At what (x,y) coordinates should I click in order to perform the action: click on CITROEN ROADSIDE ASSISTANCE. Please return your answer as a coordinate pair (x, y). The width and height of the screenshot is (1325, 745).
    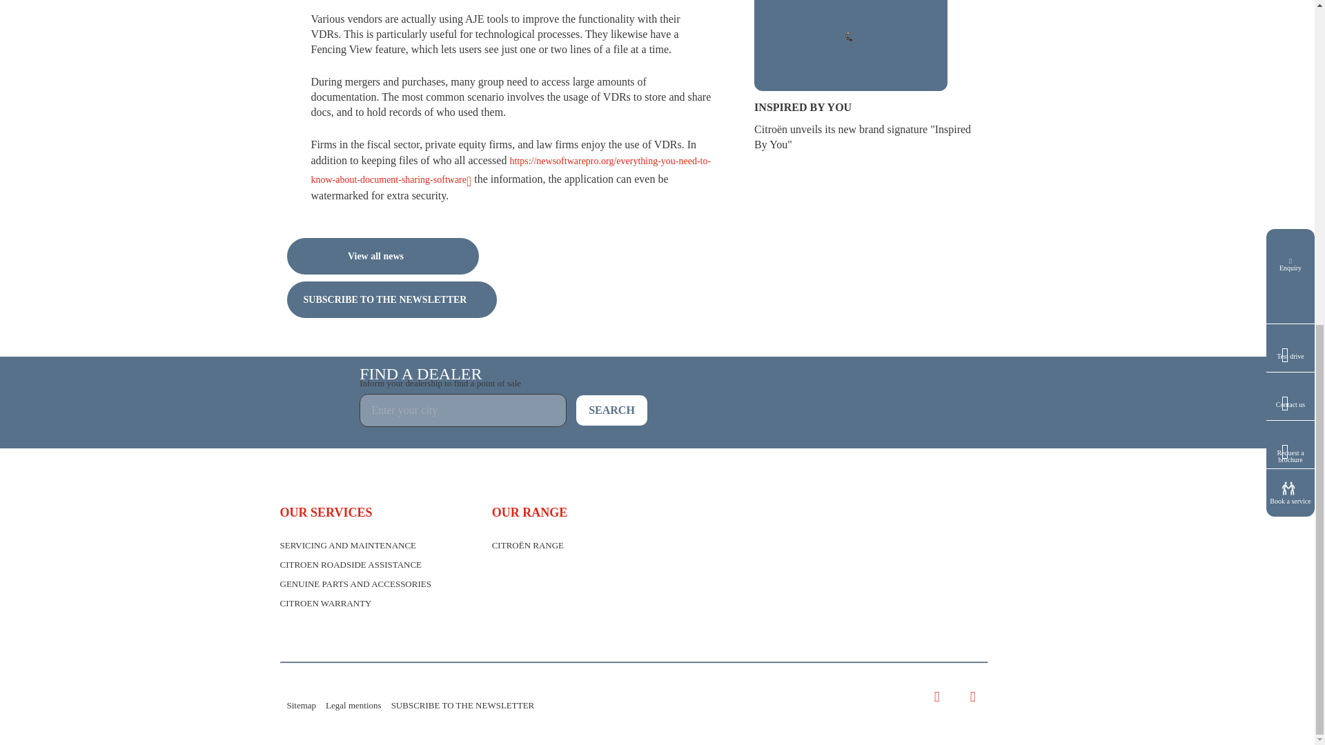
    Looking at the image, I should click on (351, 564).